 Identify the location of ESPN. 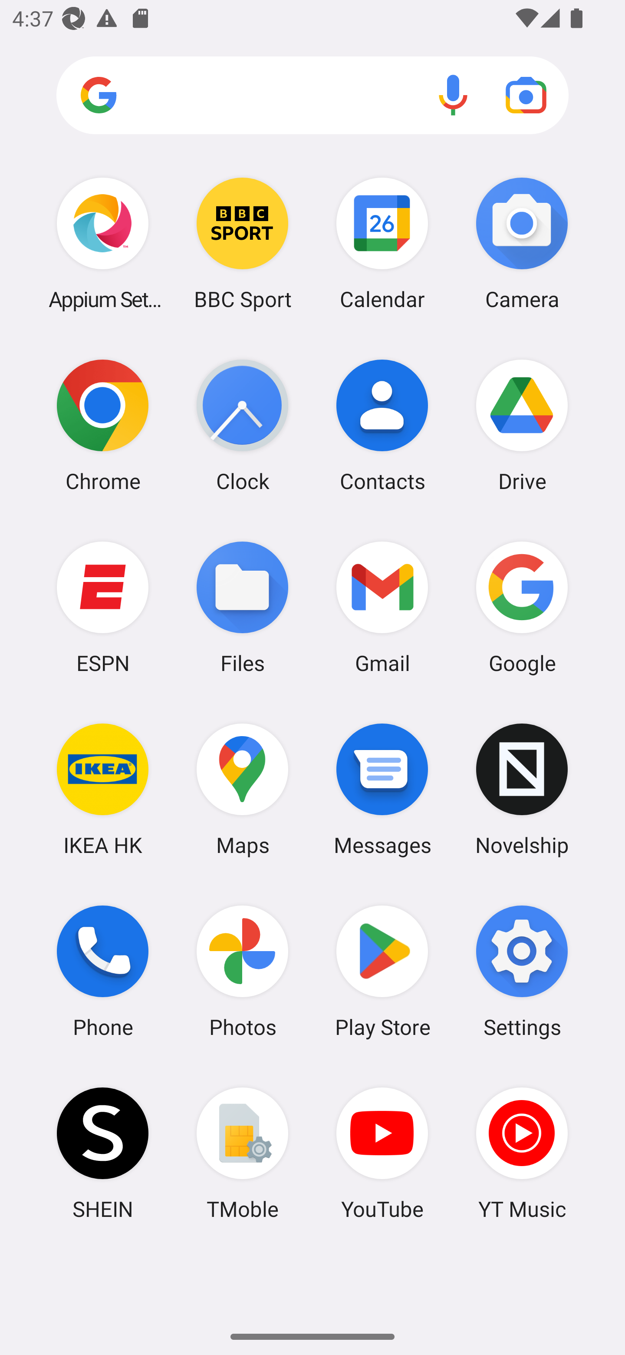
(102, 607).